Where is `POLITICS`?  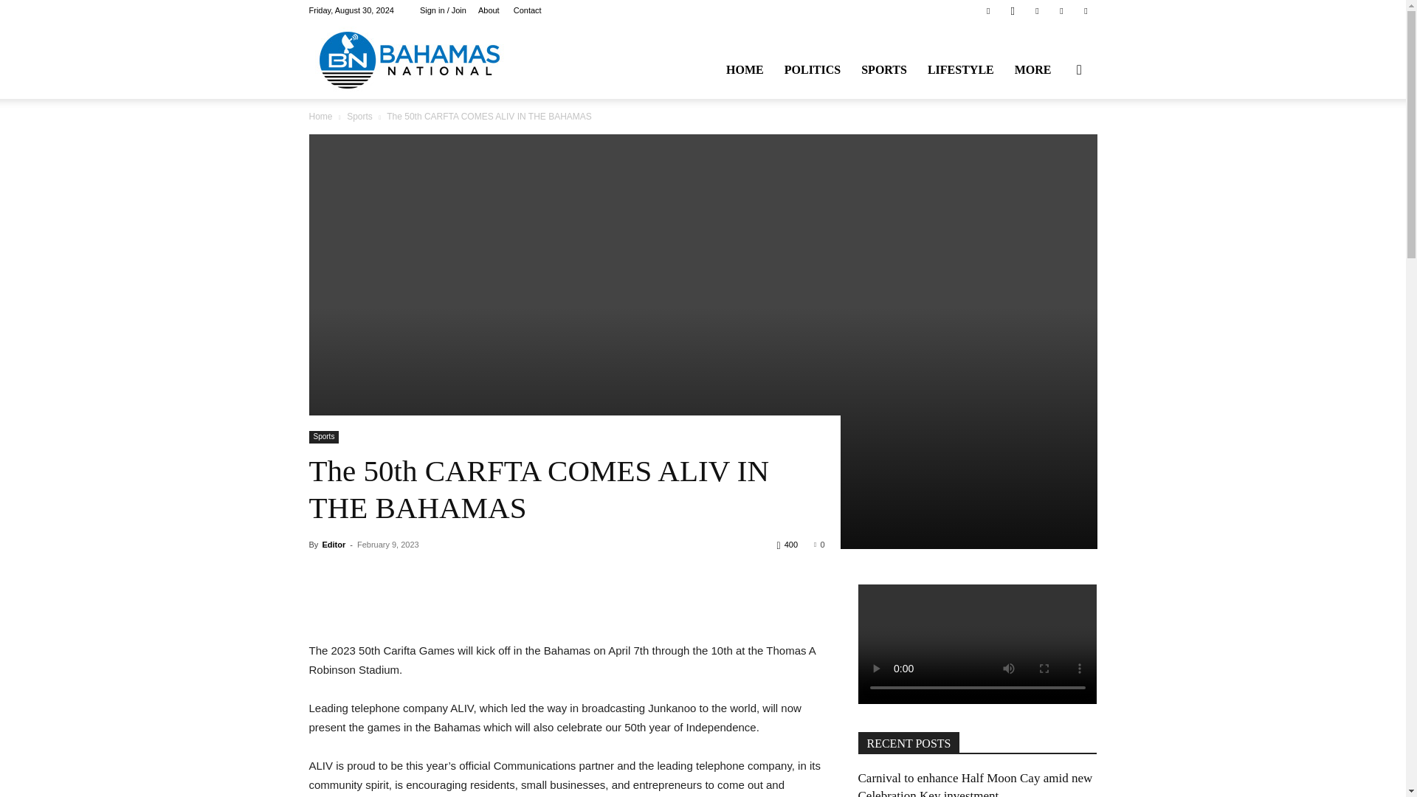
POLITICS is located at coordinates (812, 69).